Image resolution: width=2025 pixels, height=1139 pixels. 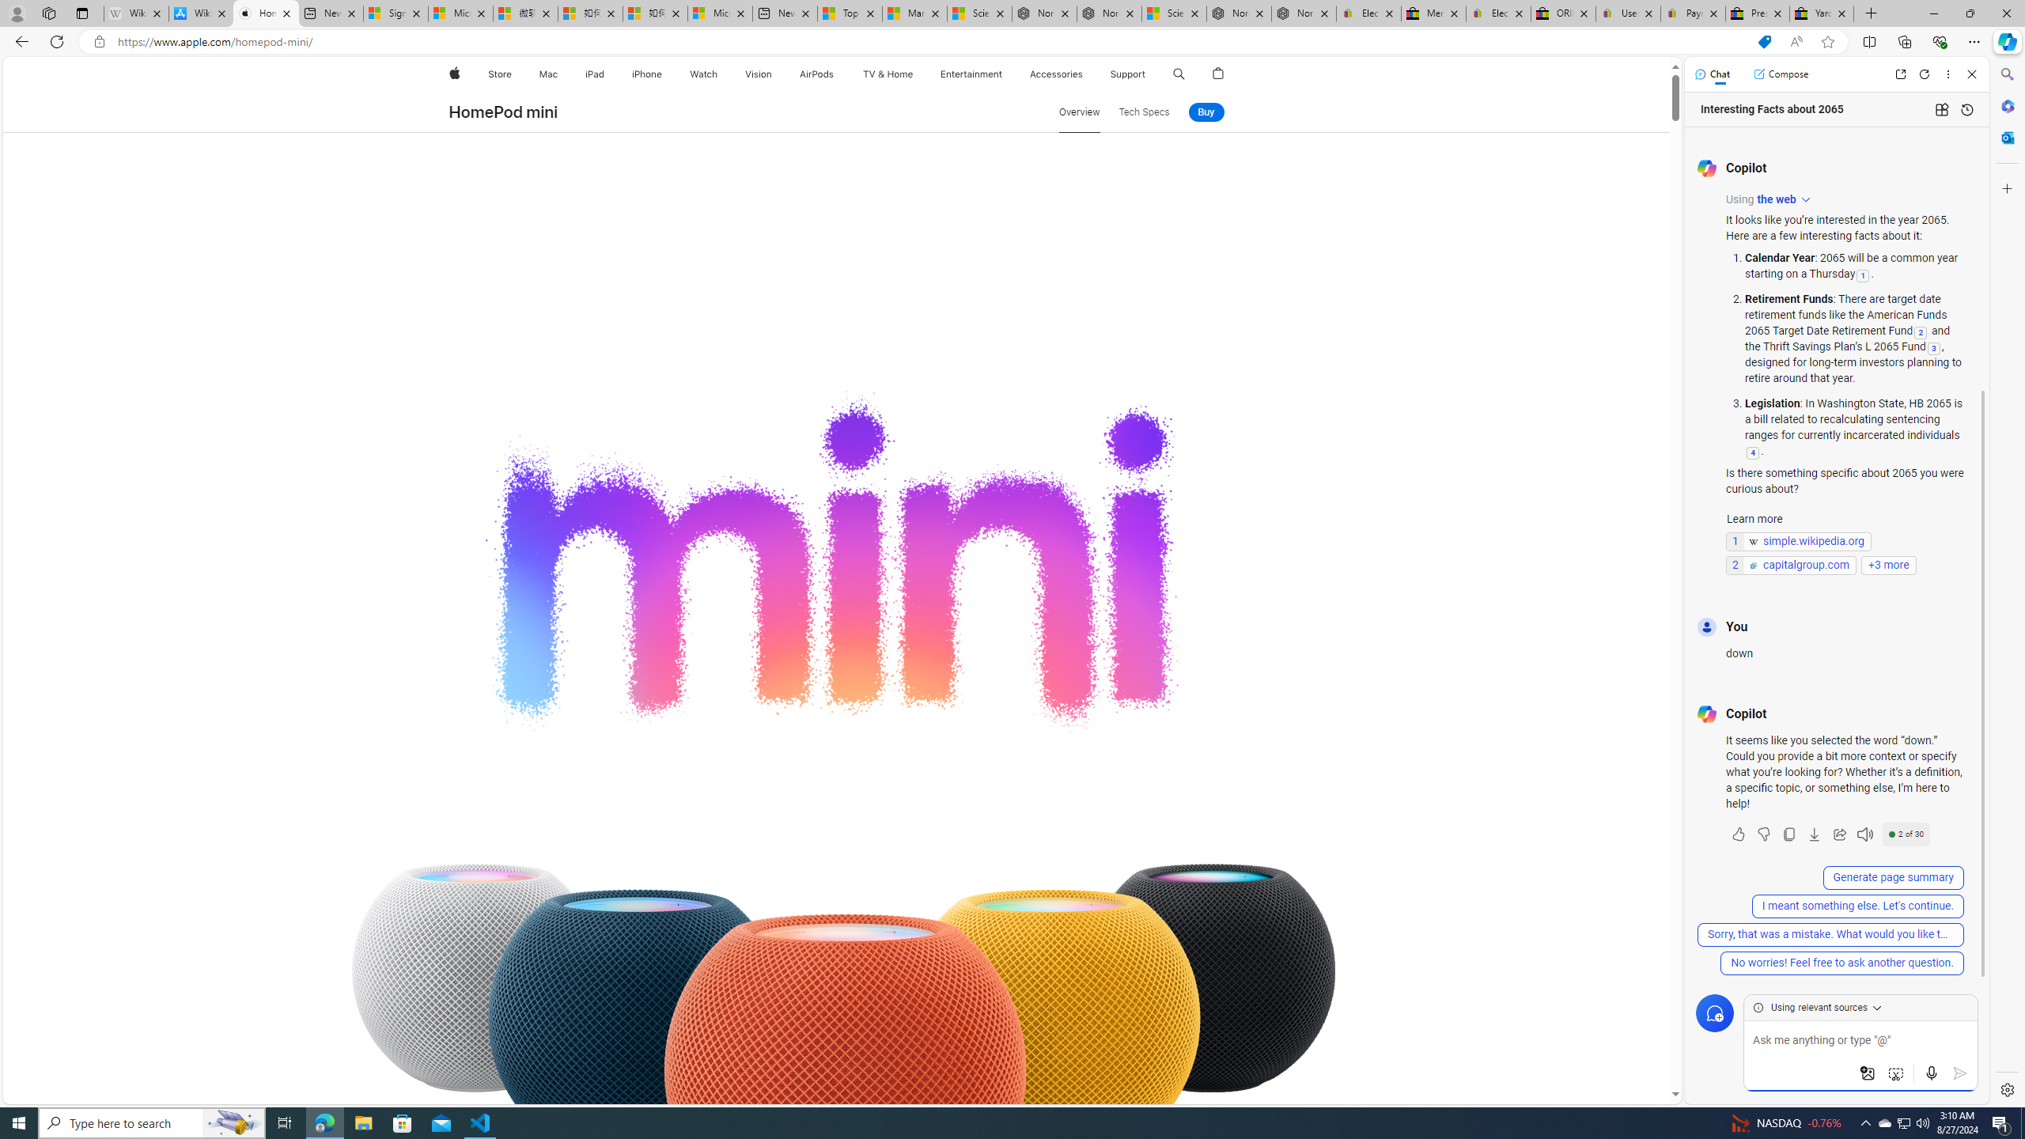 What do you see at coordinates (664, 74) in the screenshot?
I see `iPhone menu` at bounding box center [664, 74].